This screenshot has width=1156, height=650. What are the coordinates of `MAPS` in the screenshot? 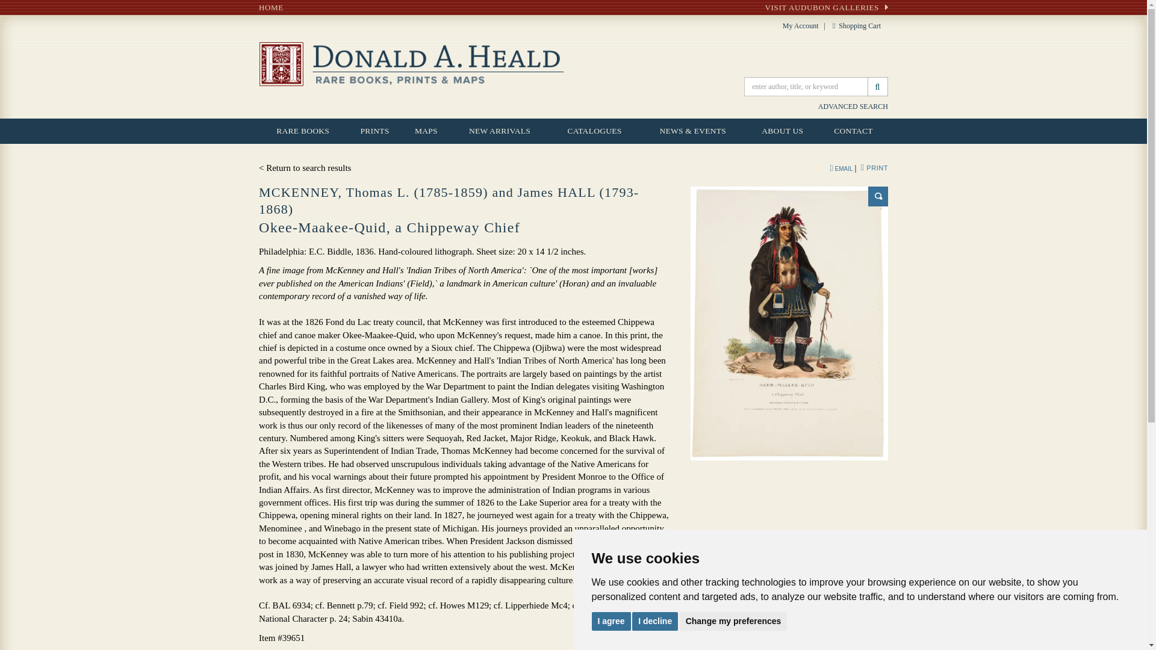 It's located at (426, 131).